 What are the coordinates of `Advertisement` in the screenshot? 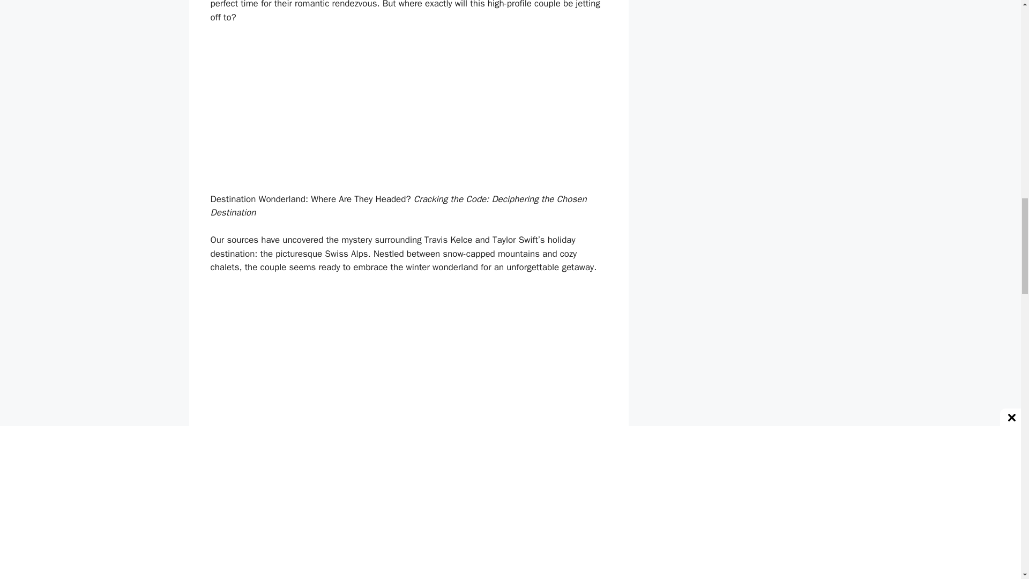 It's located at (408, 559).